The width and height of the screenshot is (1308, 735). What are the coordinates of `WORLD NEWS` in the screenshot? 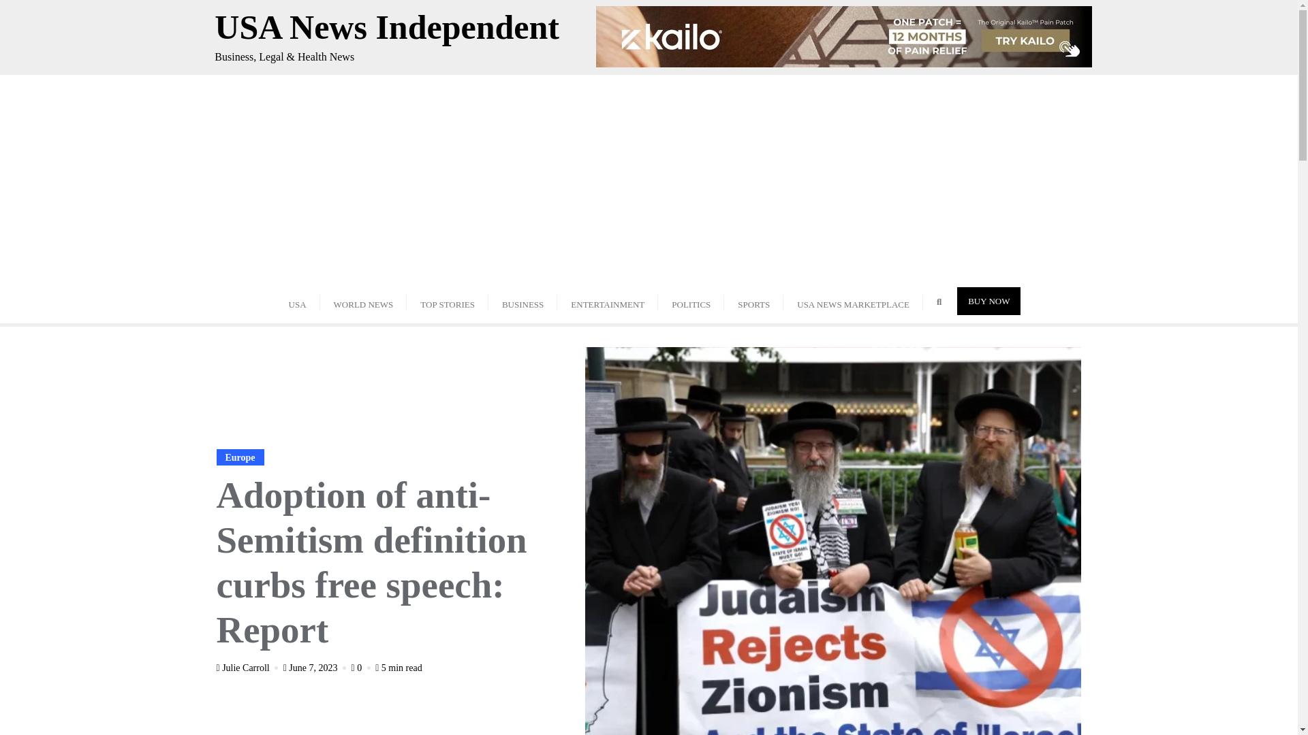 It's located at (364, 301).